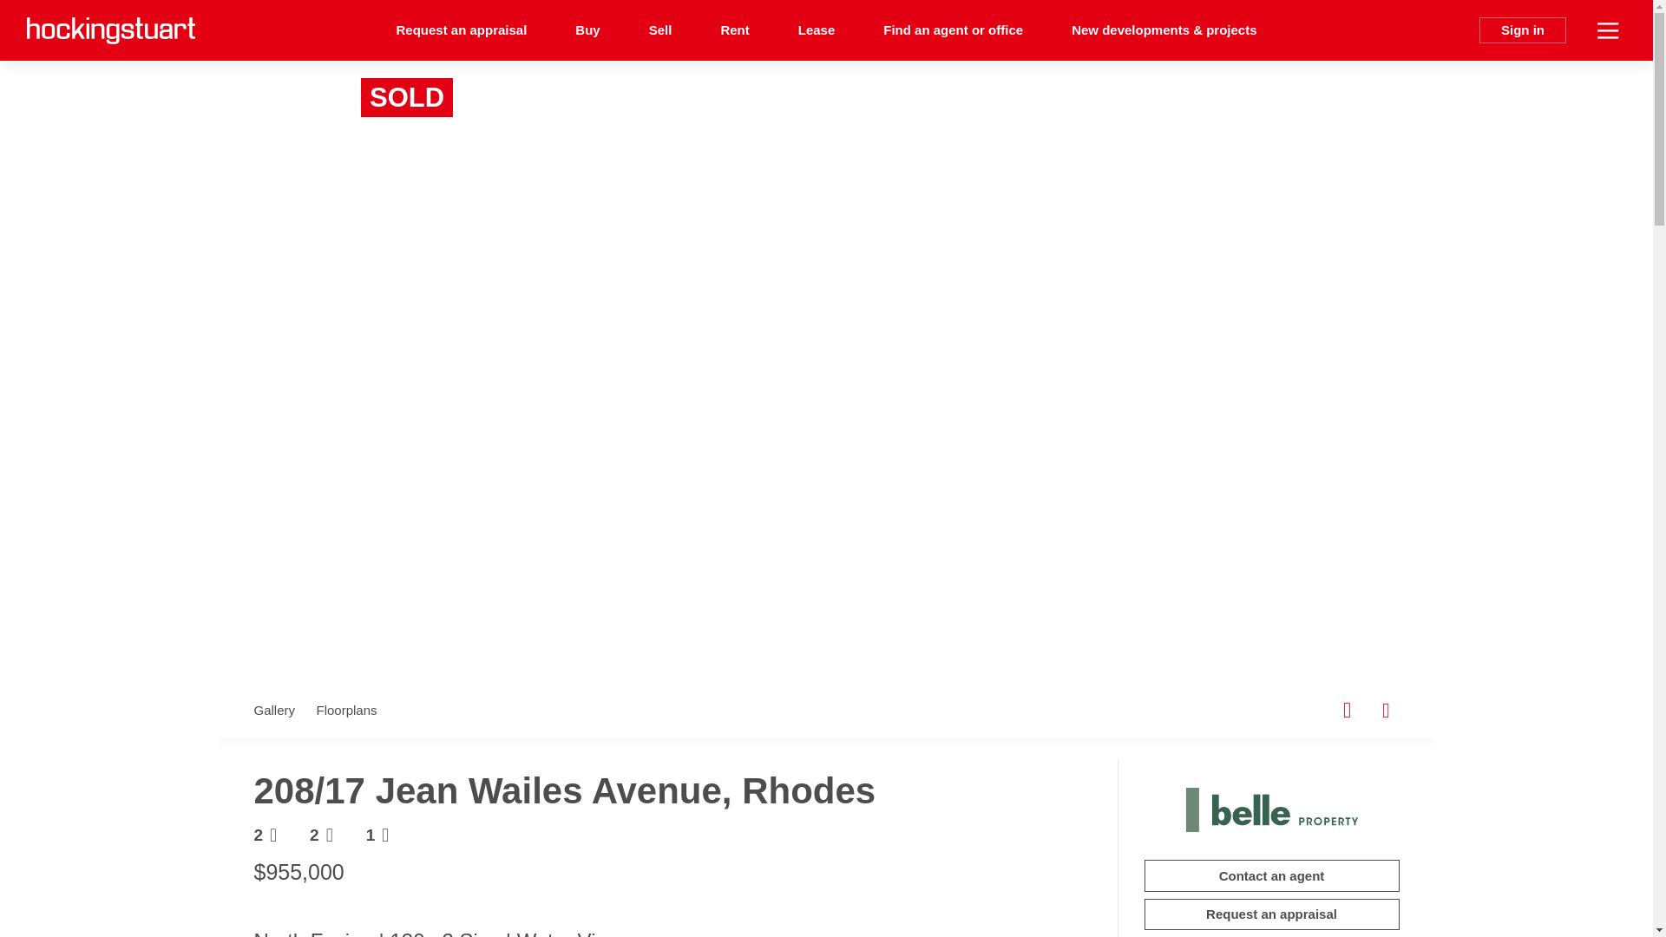 This screenshot has height=937, width=1666. I want to click on Buy, so click(587, 30).